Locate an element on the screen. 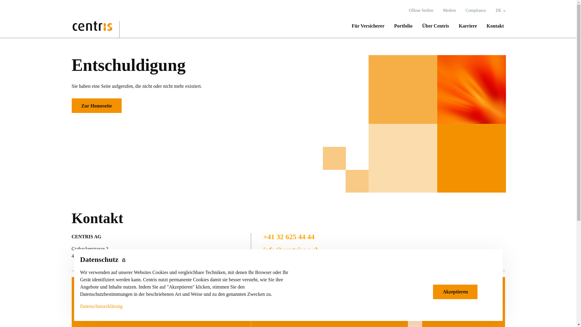  DE is located at coordinates (498, 11).